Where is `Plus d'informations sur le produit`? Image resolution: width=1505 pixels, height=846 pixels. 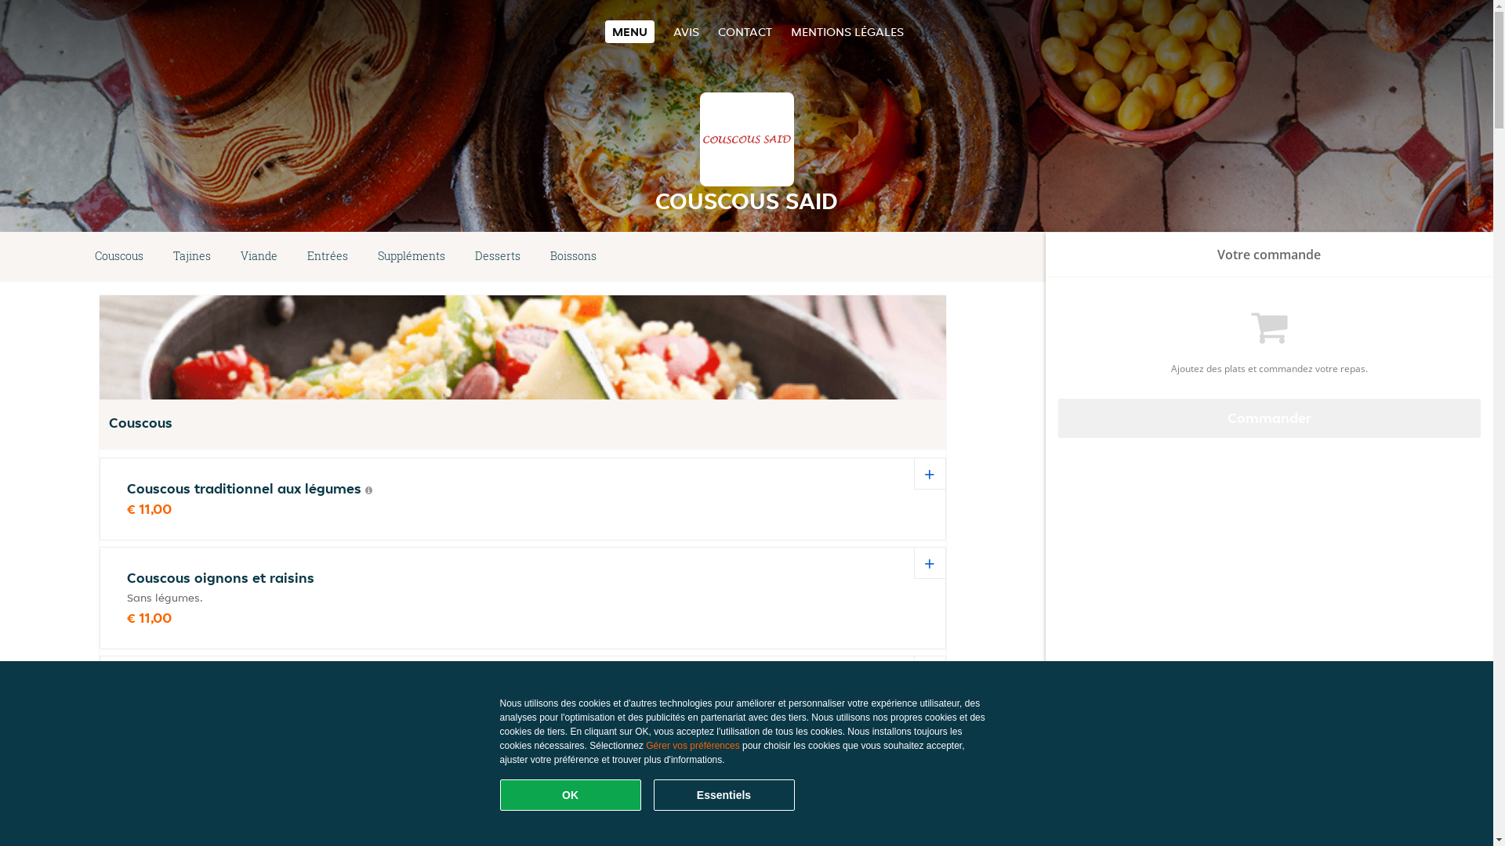
Plus d'informations sur le produit is located at coordinates (368, 490).